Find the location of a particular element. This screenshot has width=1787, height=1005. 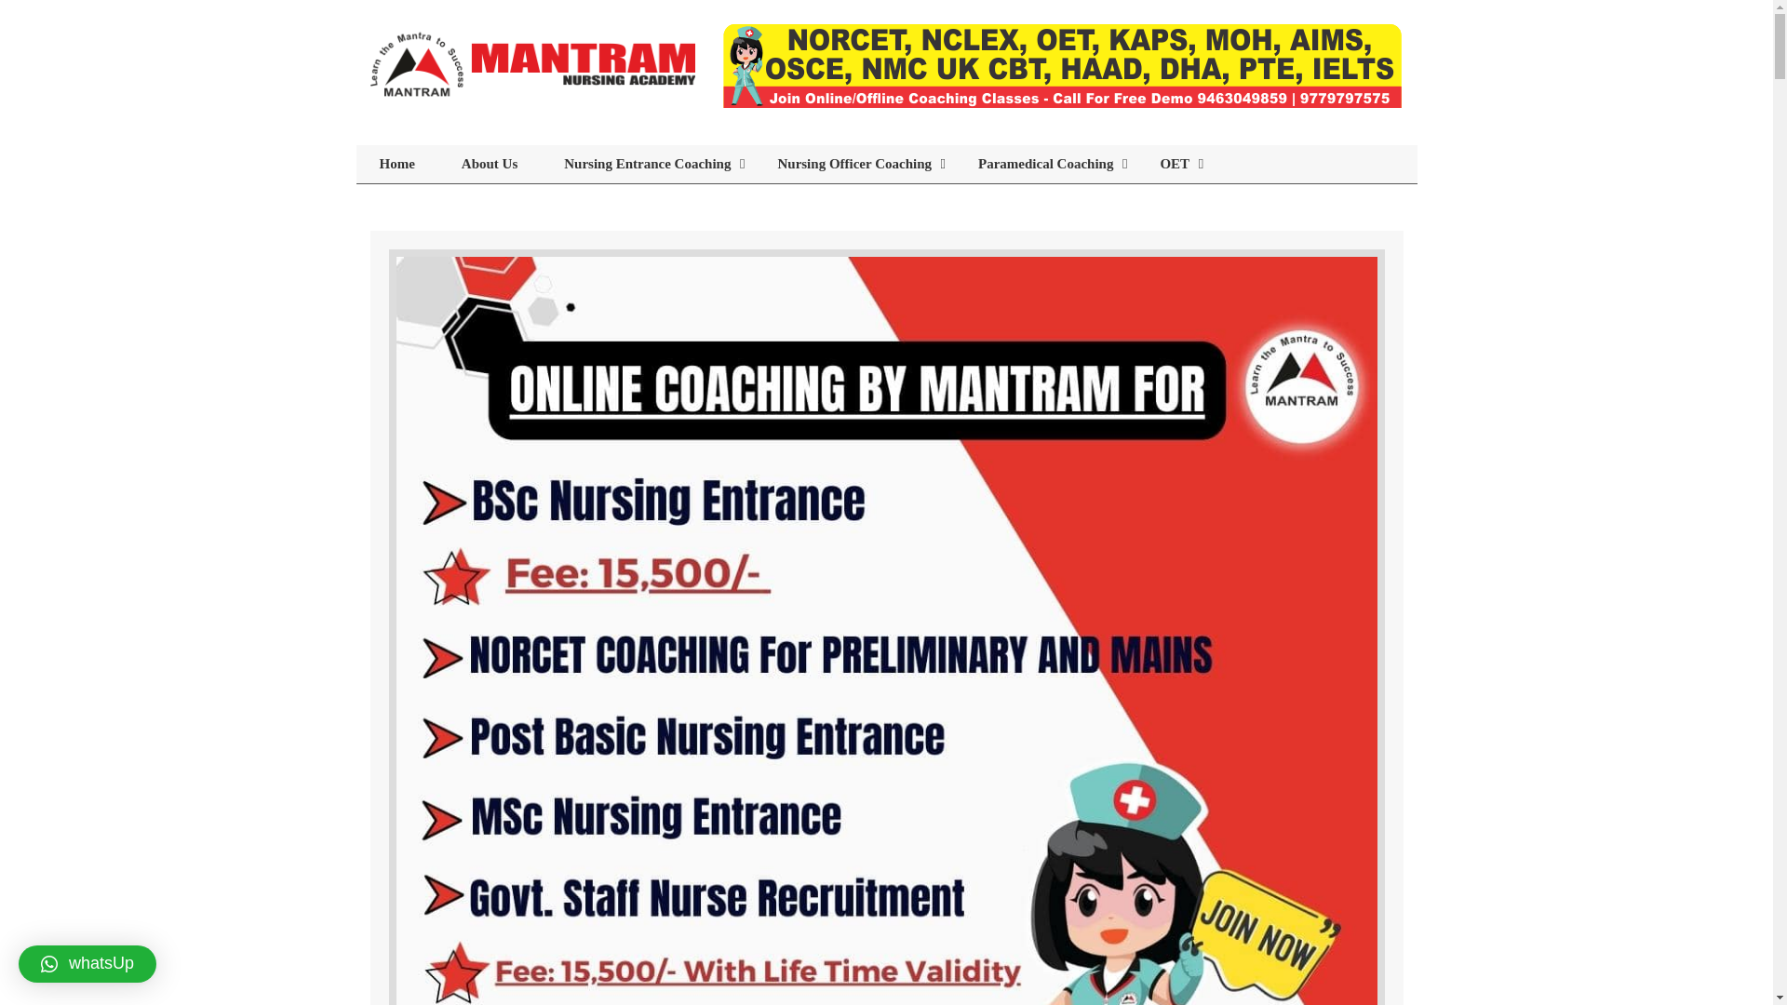

Nursing Entrance Coaching is located at coordinates (648, 164).